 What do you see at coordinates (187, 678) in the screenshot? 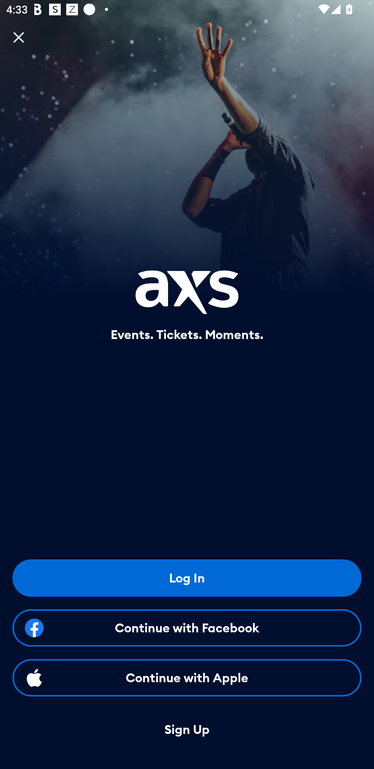
I see `Continue with Apple` at bounding box center [187, 678].